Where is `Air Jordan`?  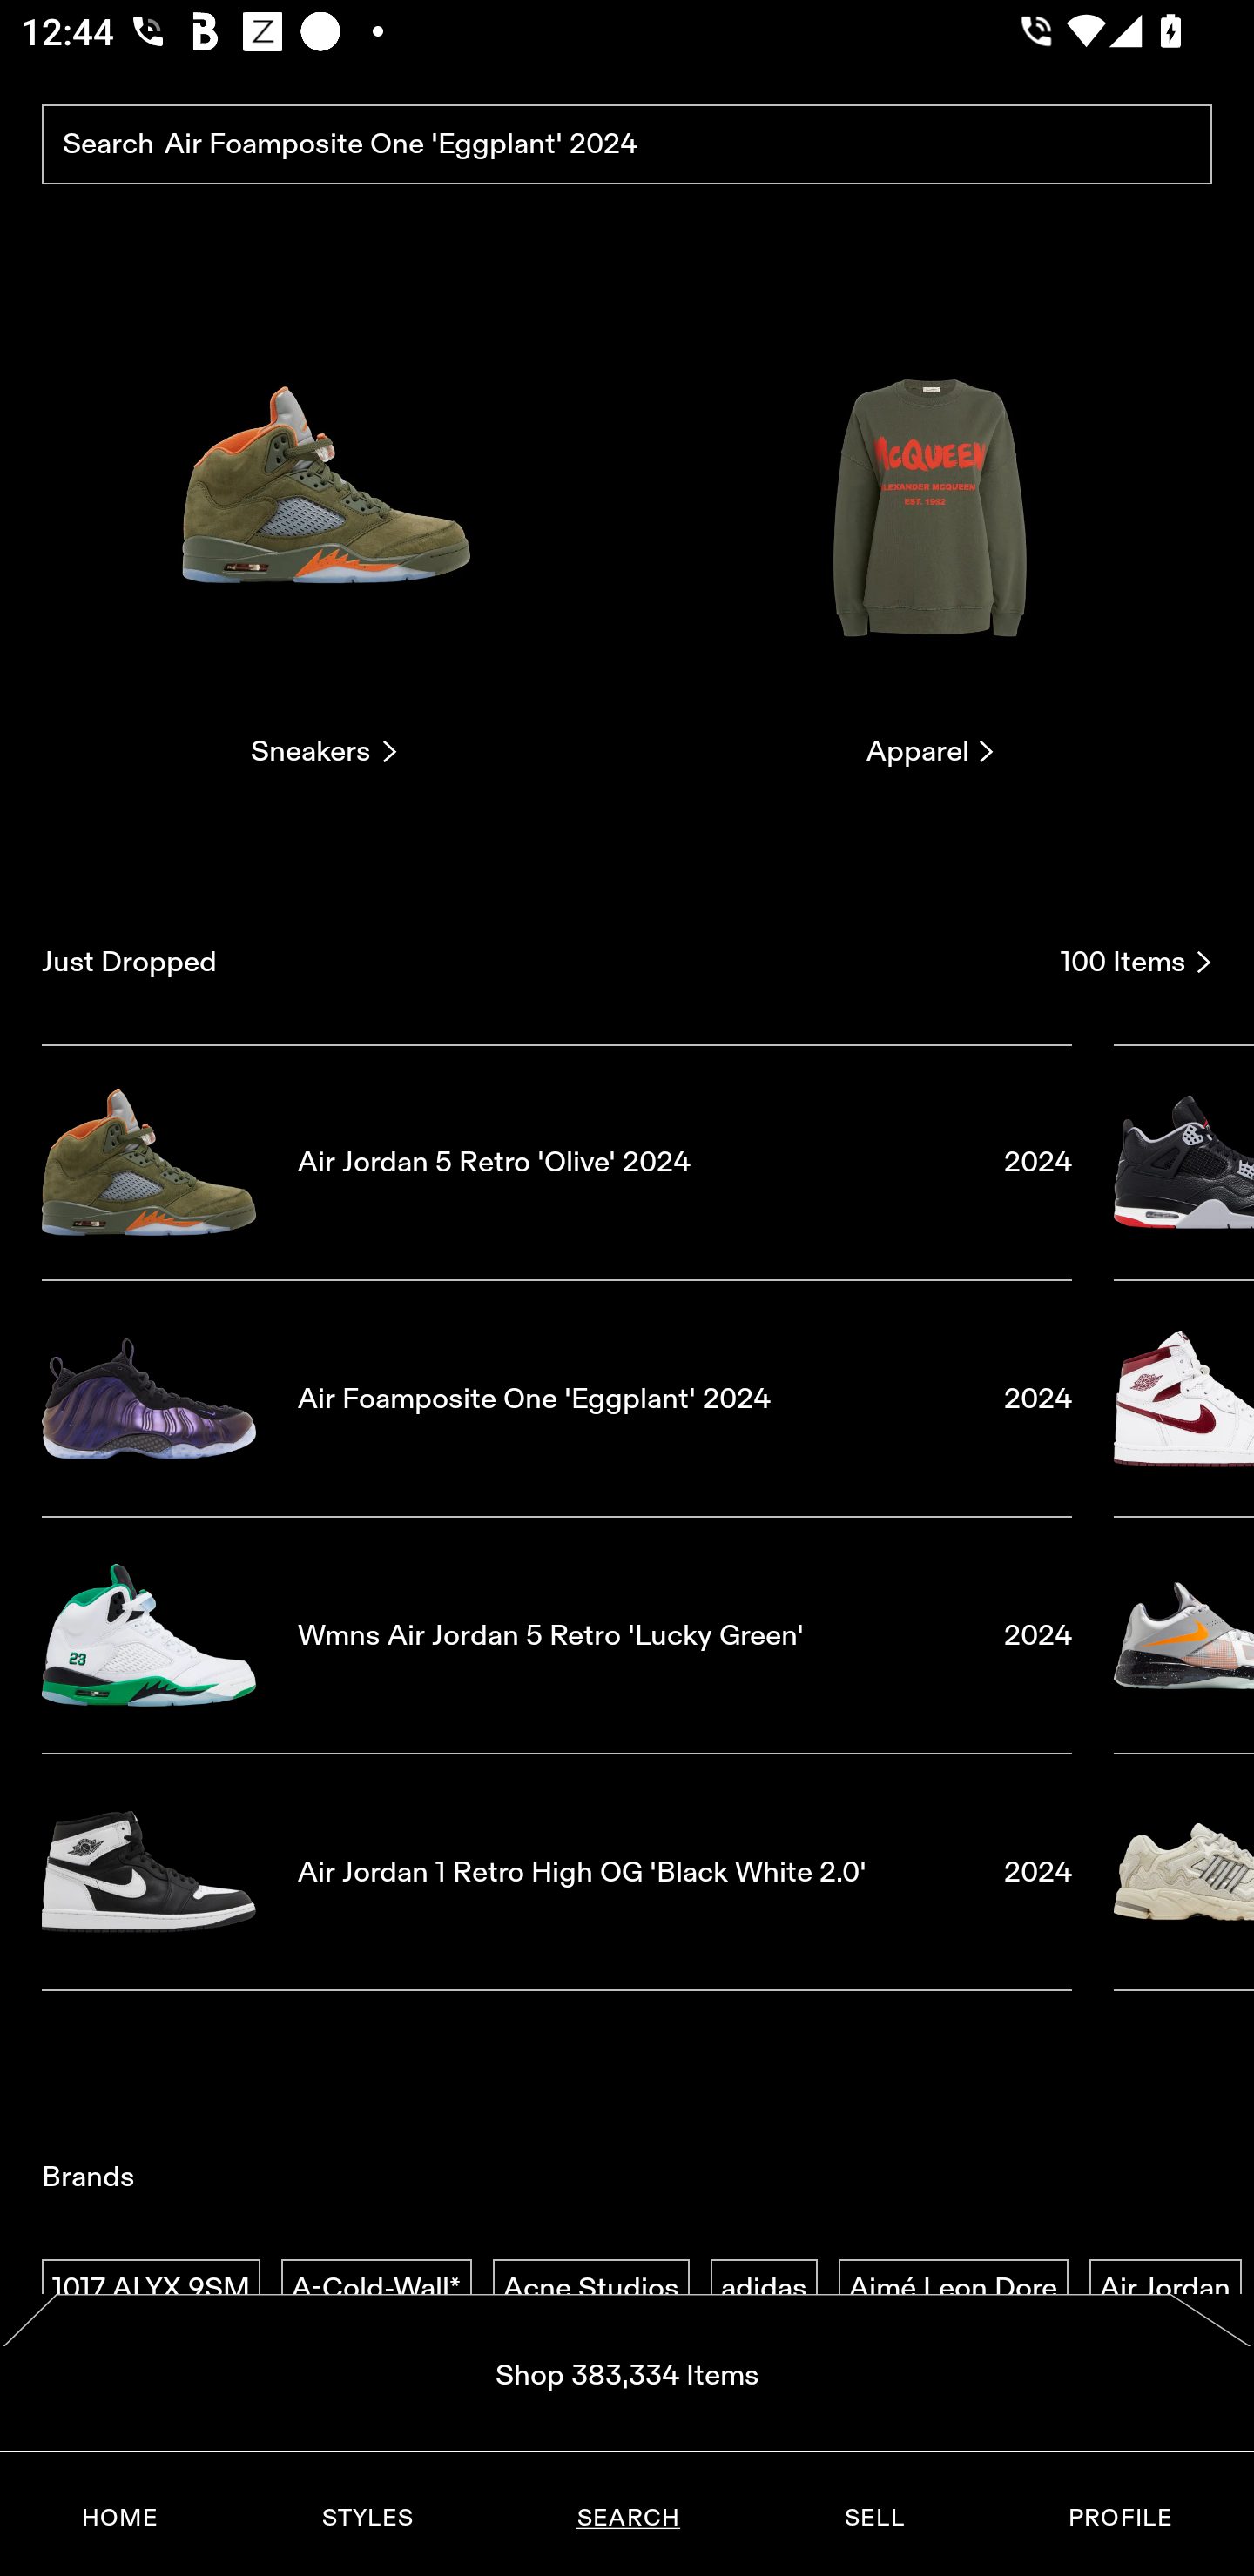
Air Jordan is located at coordinates (1165, 2289).